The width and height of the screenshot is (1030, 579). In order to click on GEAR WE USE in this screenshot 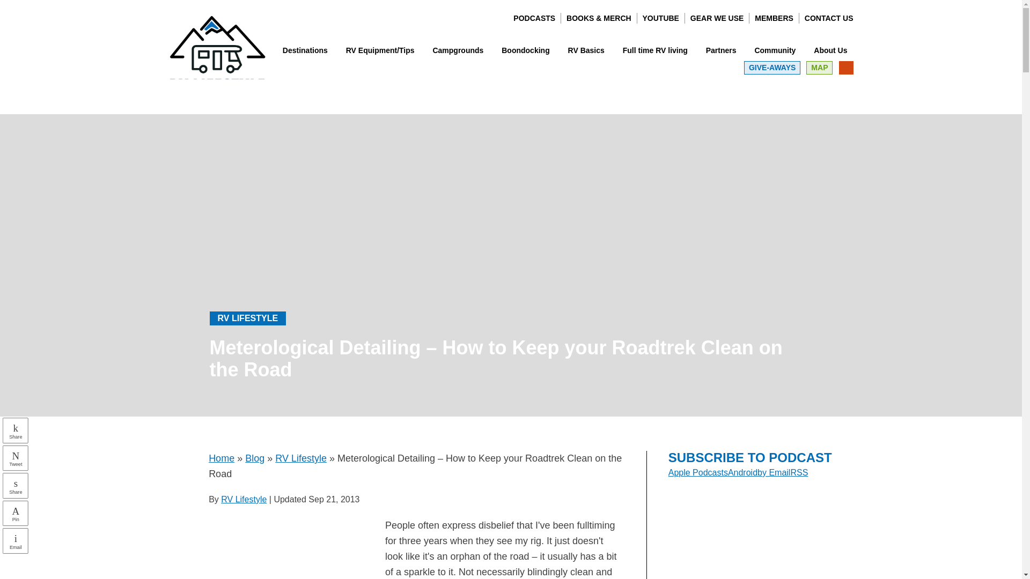, I will do `click(717, 18)`.